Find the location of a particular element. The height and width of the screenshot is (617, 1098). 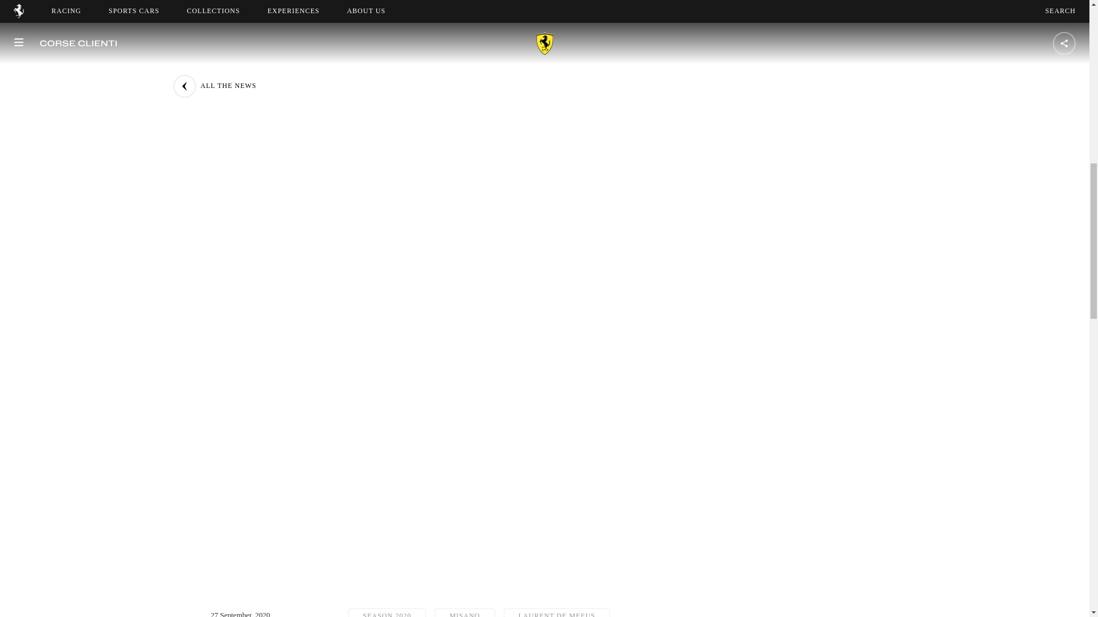

LAURENT DE MEEUS is located at coordinates (557, 612).